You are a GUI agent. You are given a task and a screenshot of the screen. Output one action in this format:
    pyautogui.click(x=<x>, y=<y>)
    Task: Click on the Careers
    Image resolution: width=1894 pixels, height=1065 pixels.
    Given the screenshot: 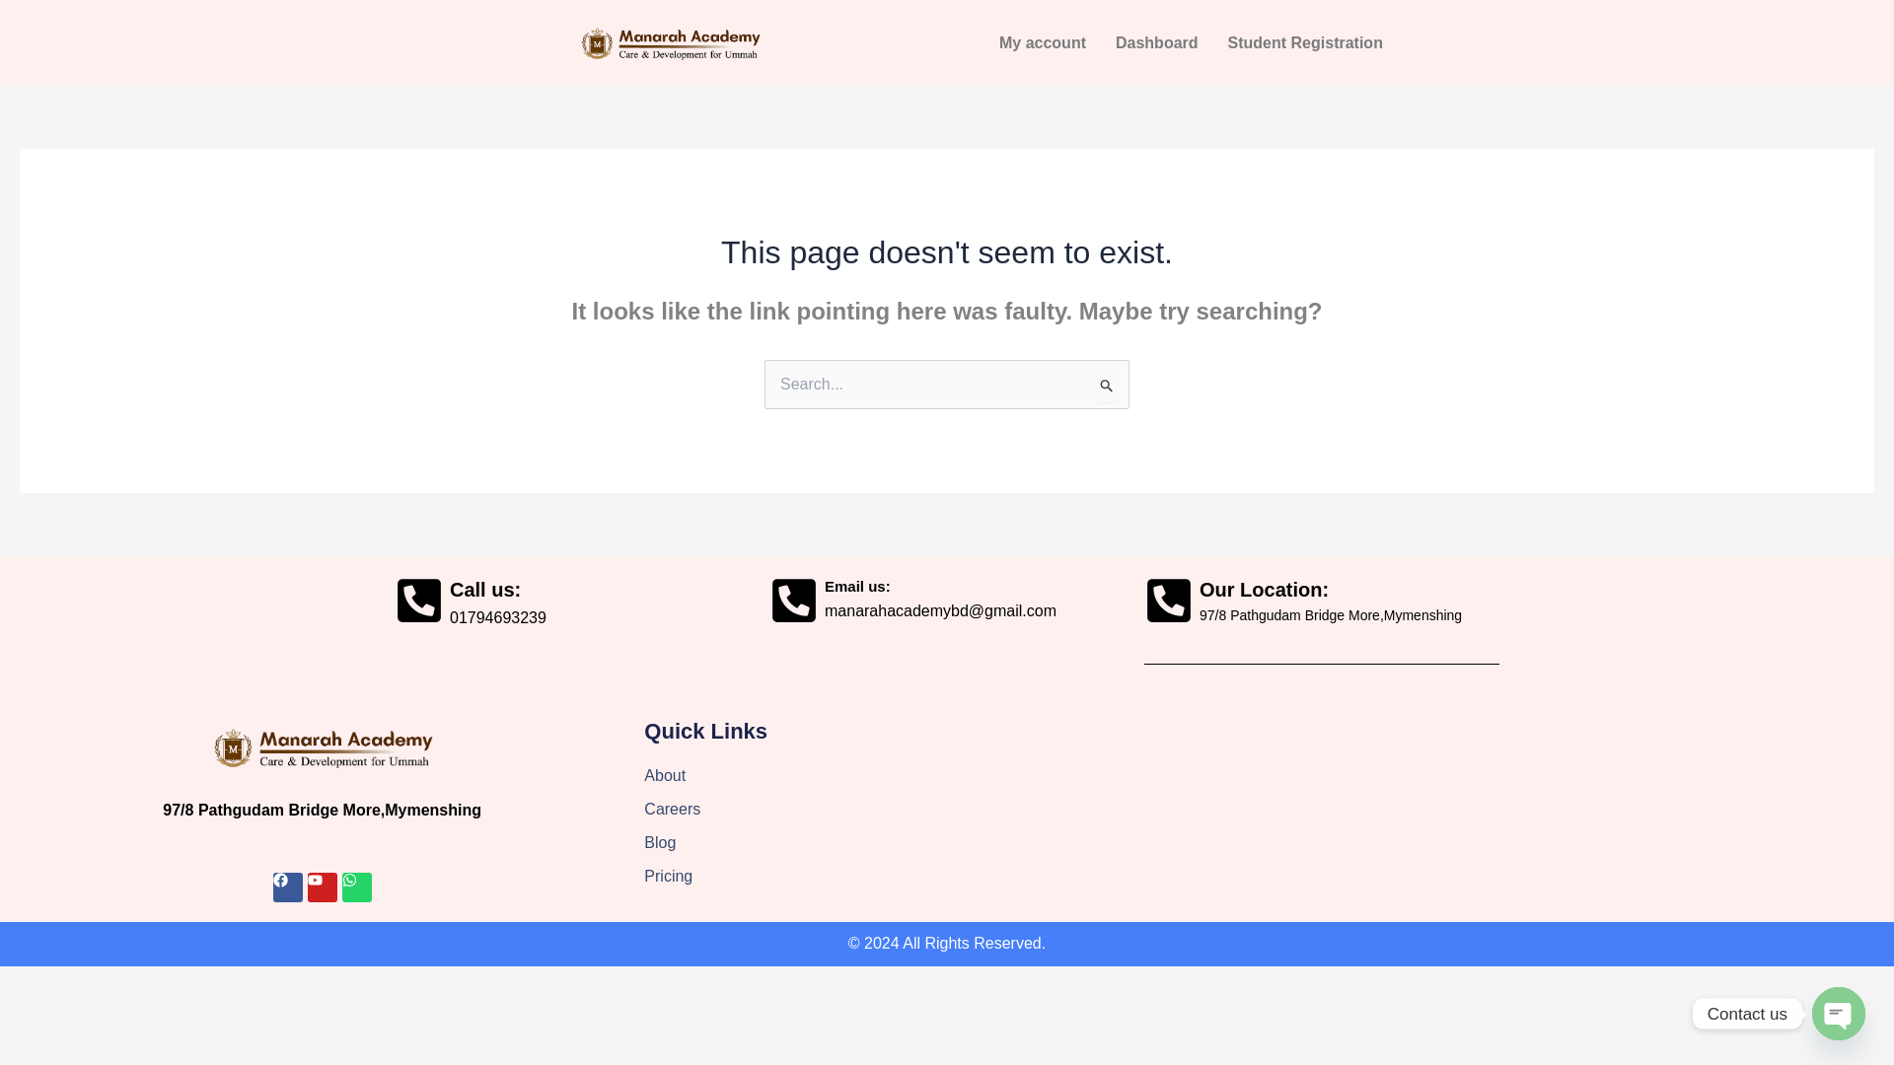 What is the action you would take?
    pyautogui.click(x=945, y=809)
    